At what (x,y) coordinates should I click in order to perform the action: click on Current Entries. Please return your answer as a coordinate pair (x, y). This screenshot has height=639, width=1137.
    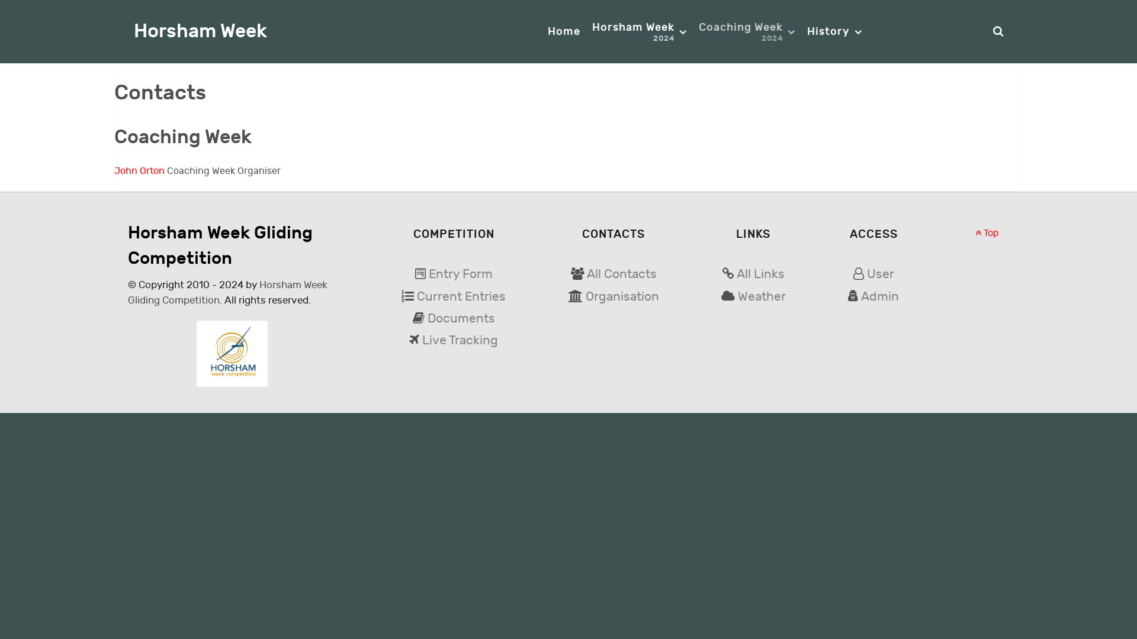
    Looking at the image, I should click on (461, 297).